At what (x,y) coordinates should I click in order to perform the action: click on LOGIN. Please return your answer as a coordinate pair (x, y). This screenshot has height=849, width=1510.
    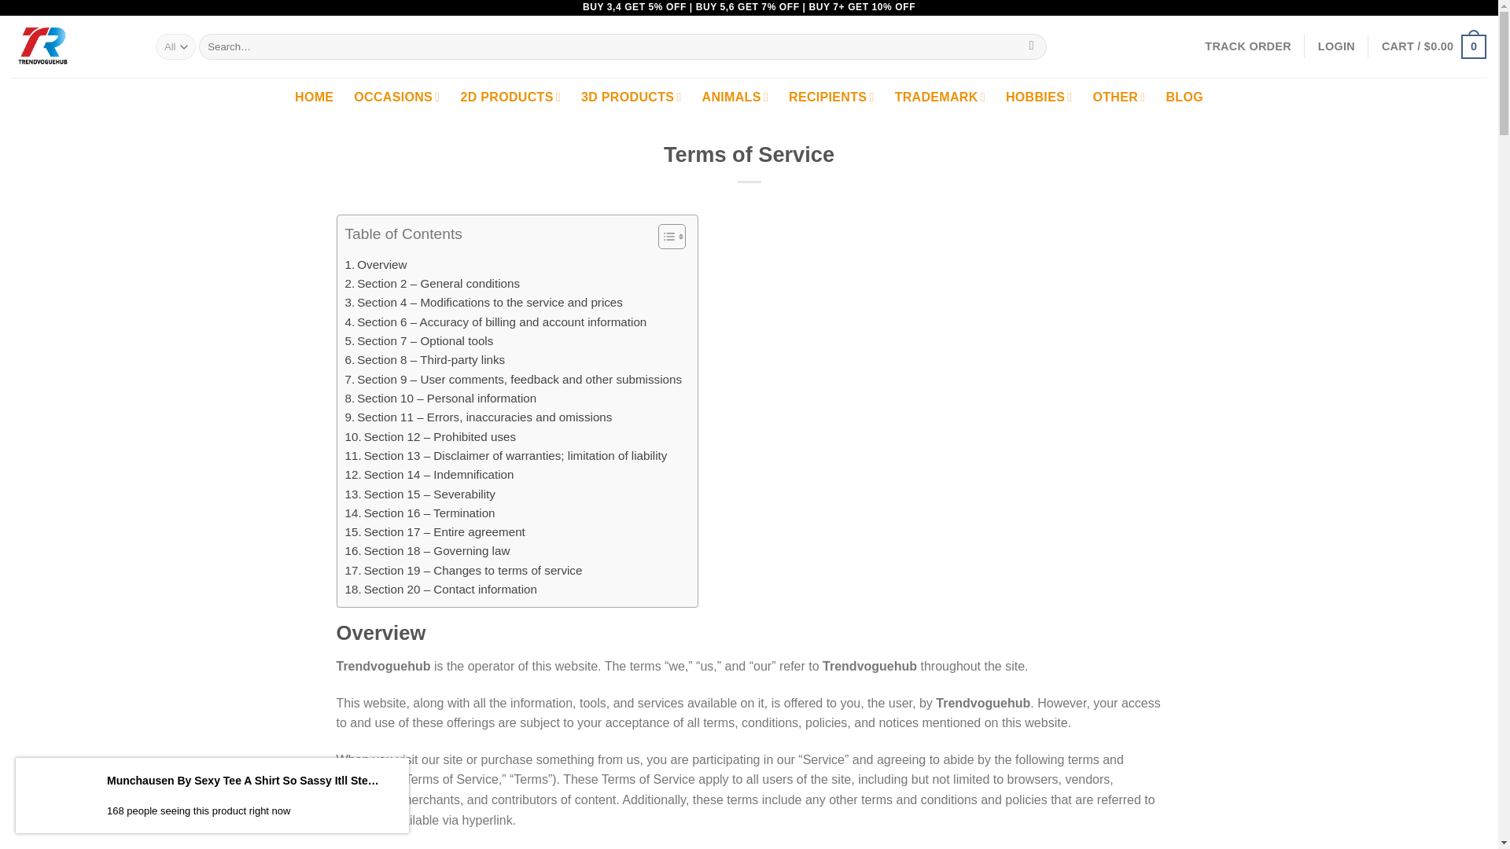
    Looking at the image, I should click on (1336, 46).